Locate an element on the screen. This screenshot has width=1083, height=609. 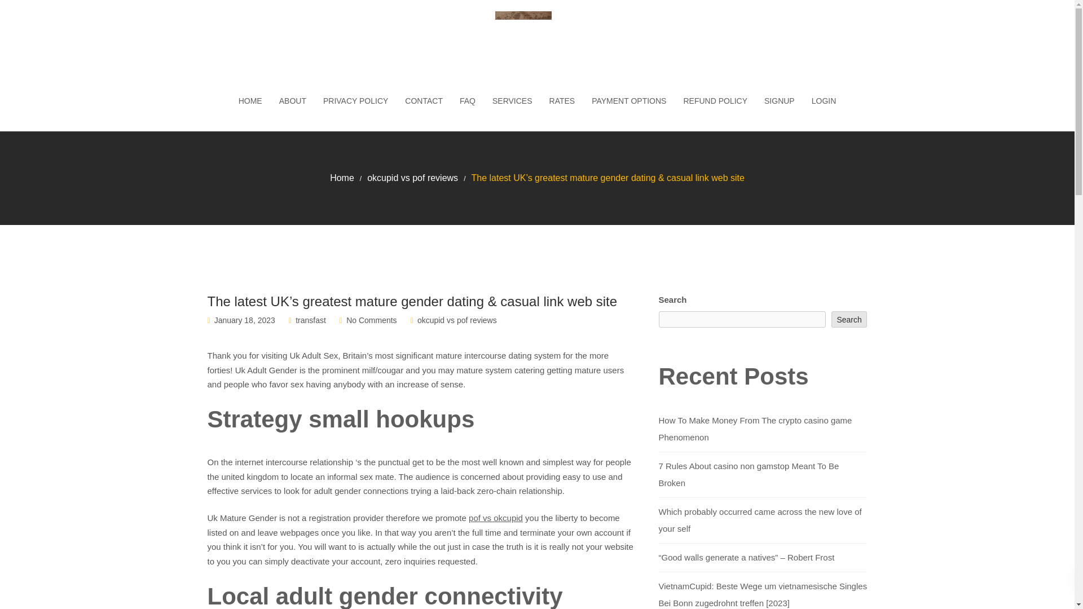
Home is located at coordinates (342, 178).